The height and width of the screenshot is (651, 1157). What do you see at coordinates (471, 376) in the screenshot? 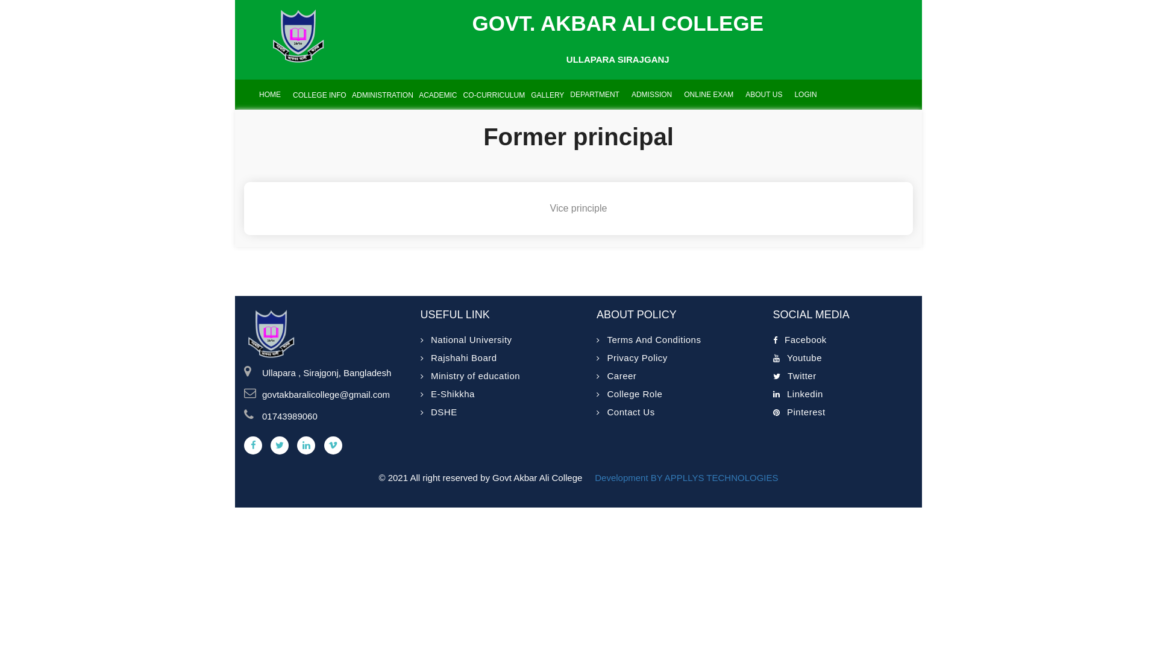
I see `Ministry of education` at bounding box center [471, 376].